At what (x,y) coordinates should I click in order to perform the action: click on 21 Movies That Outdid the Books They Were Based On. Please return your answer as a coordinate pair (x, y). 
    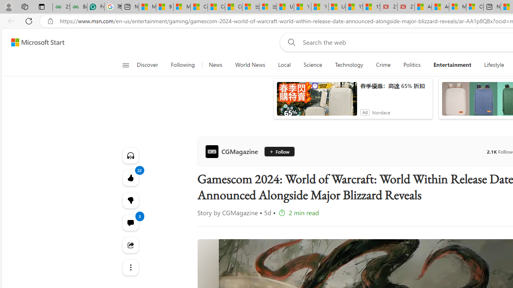
    Looking at the image, I should click on (406, 7).